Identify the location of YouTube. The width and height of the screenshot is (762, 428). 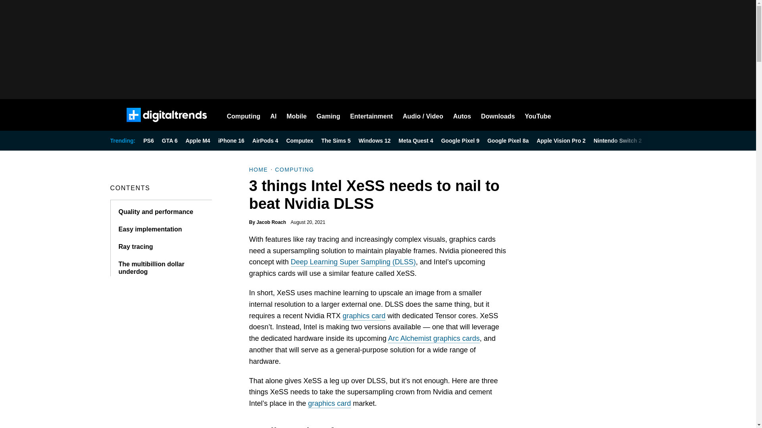
(538, 115).